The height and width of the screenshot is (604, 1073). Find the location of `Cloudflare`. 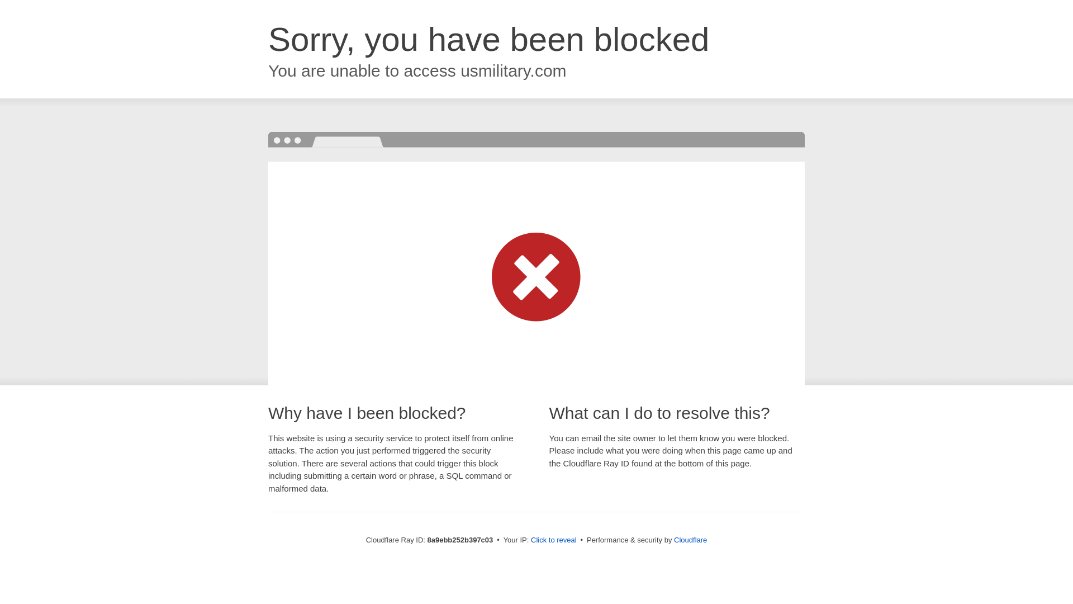

Cloudflare is located at coordinates (690, 540).